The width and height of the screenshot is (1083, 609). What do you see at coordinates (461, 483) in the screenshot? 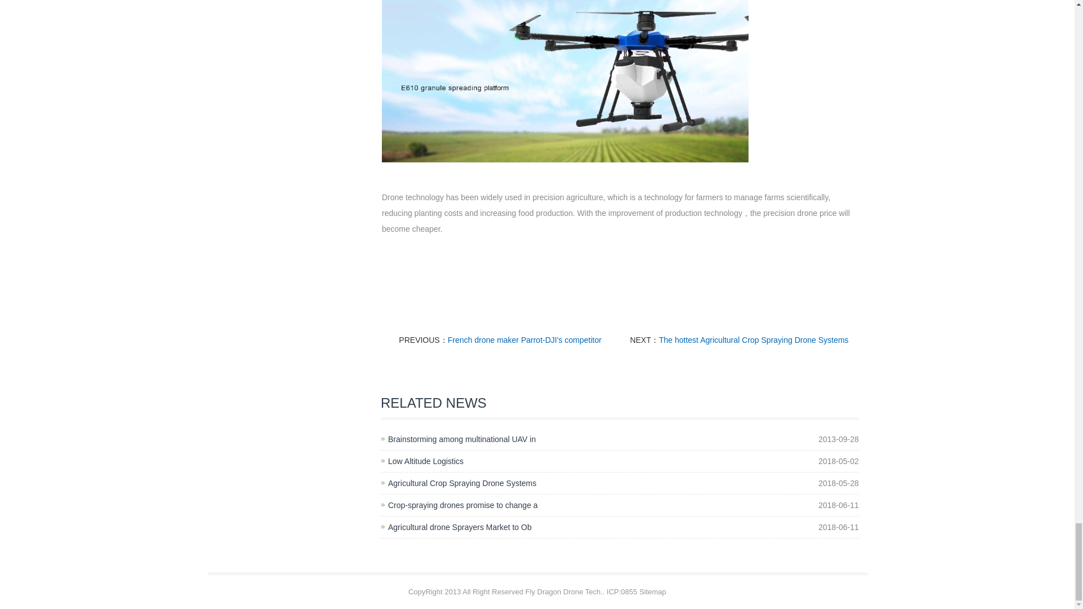
I see `Agricultural Crop Spraying Drone Systems: Worth the Risk?` at bounding box center [461, 483].